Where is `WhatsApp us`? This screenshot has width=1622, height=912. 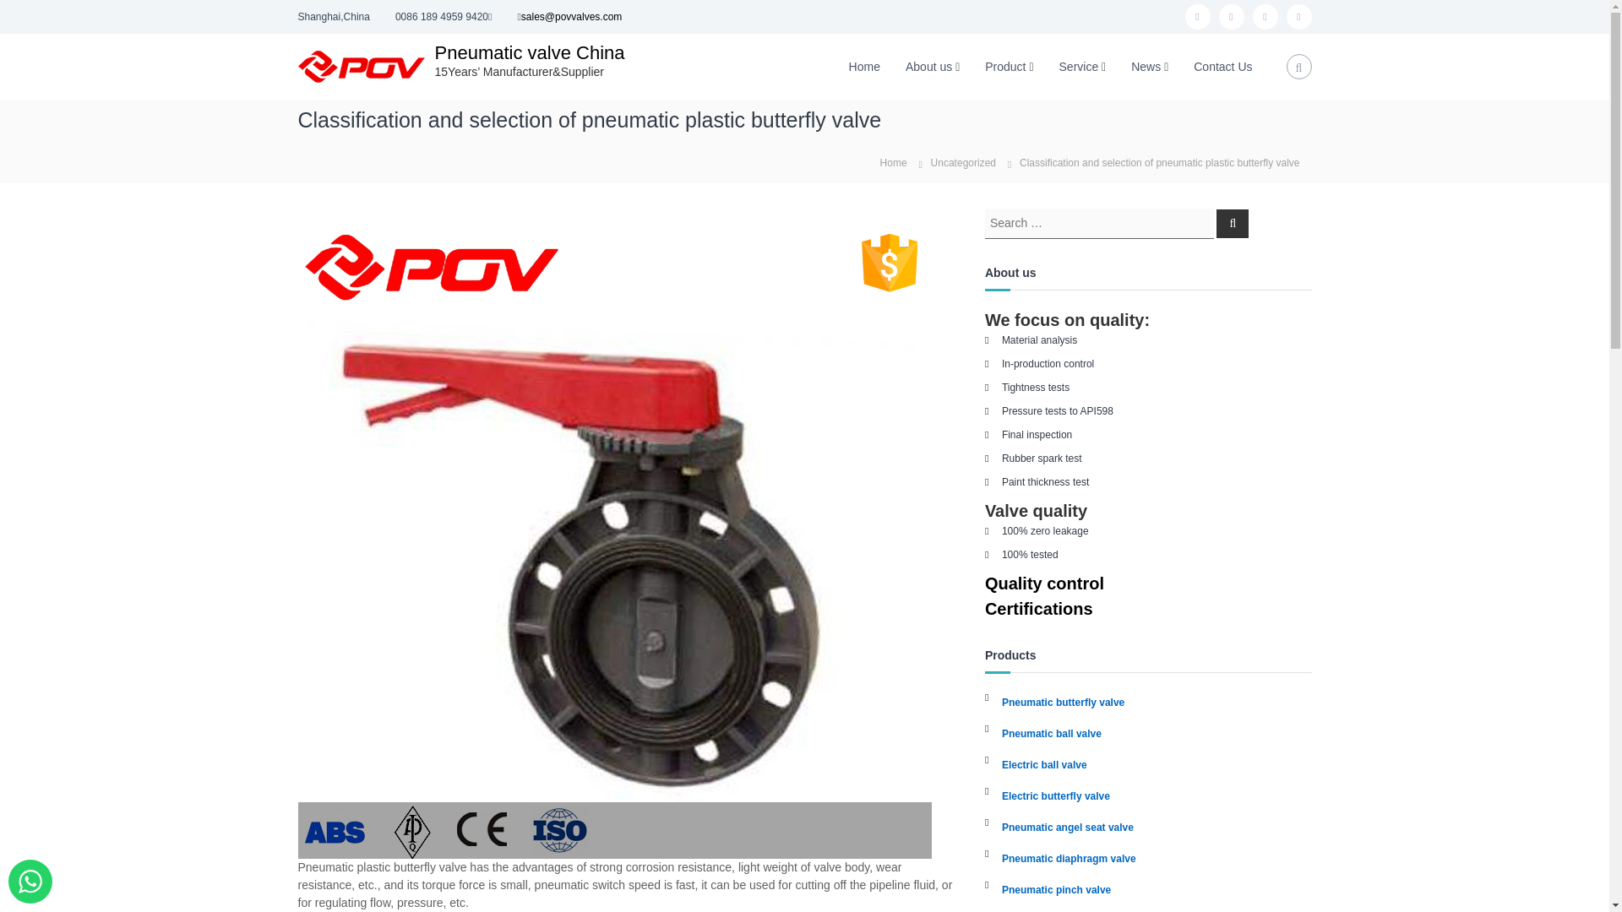
WhatsApp us is located at coordinates (30, 882).